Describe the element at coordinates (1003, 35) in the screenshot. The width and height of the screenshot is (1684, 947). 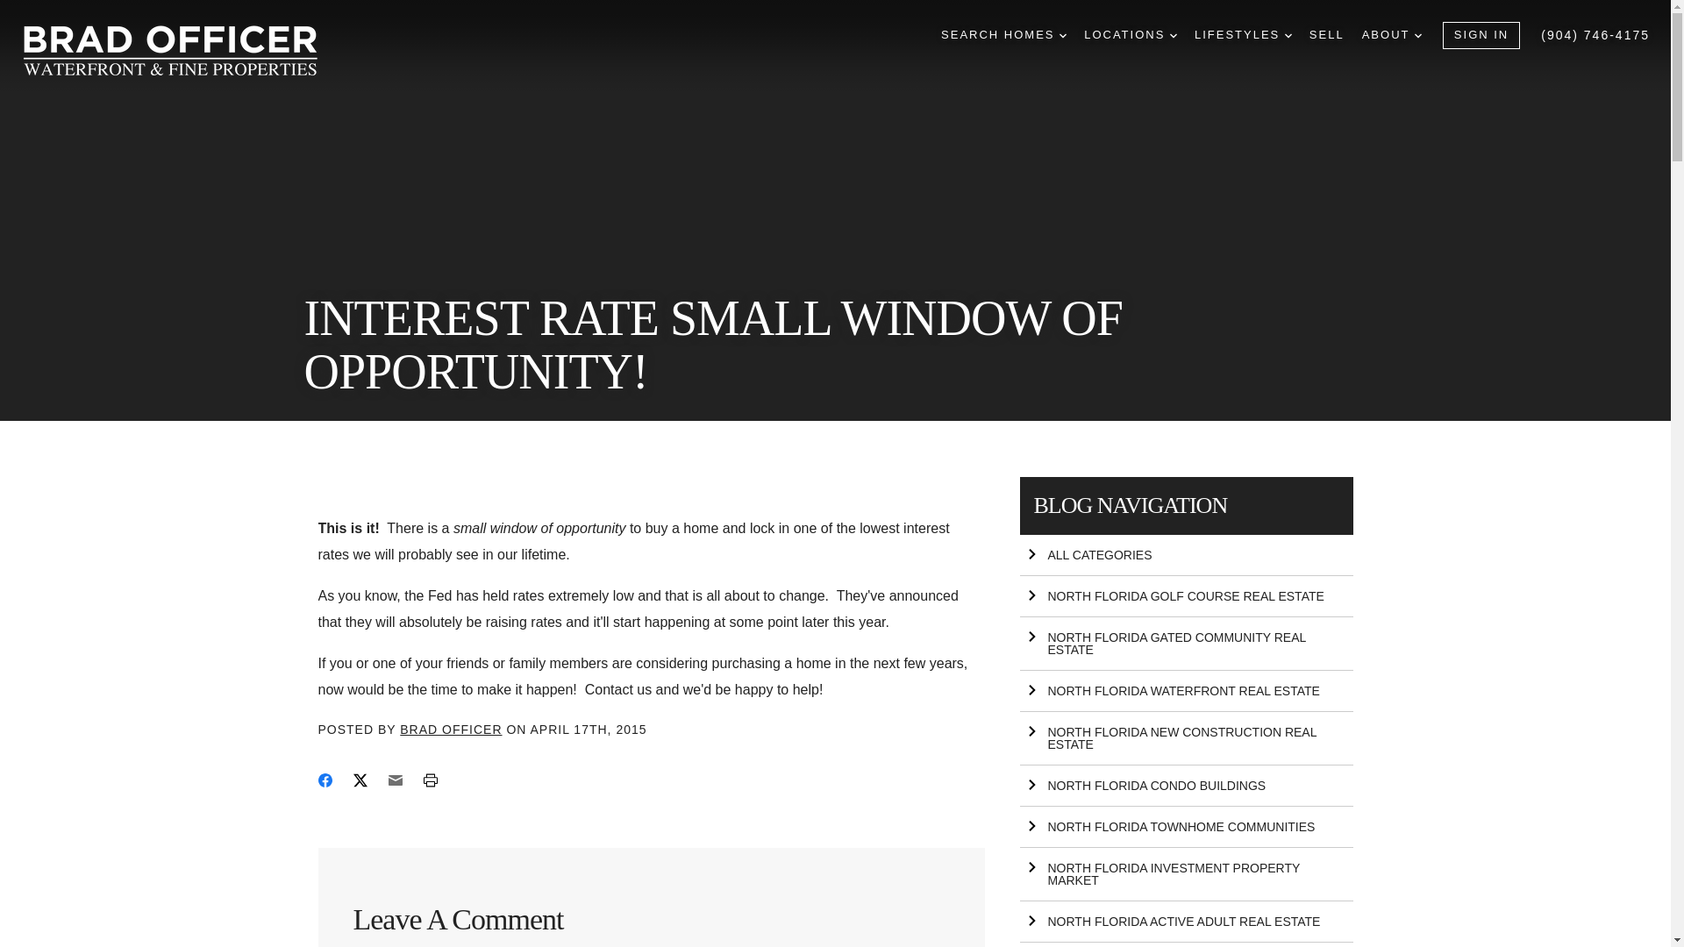
I see `SEARCH HOMES DROPDOWN ARROW` at that location.